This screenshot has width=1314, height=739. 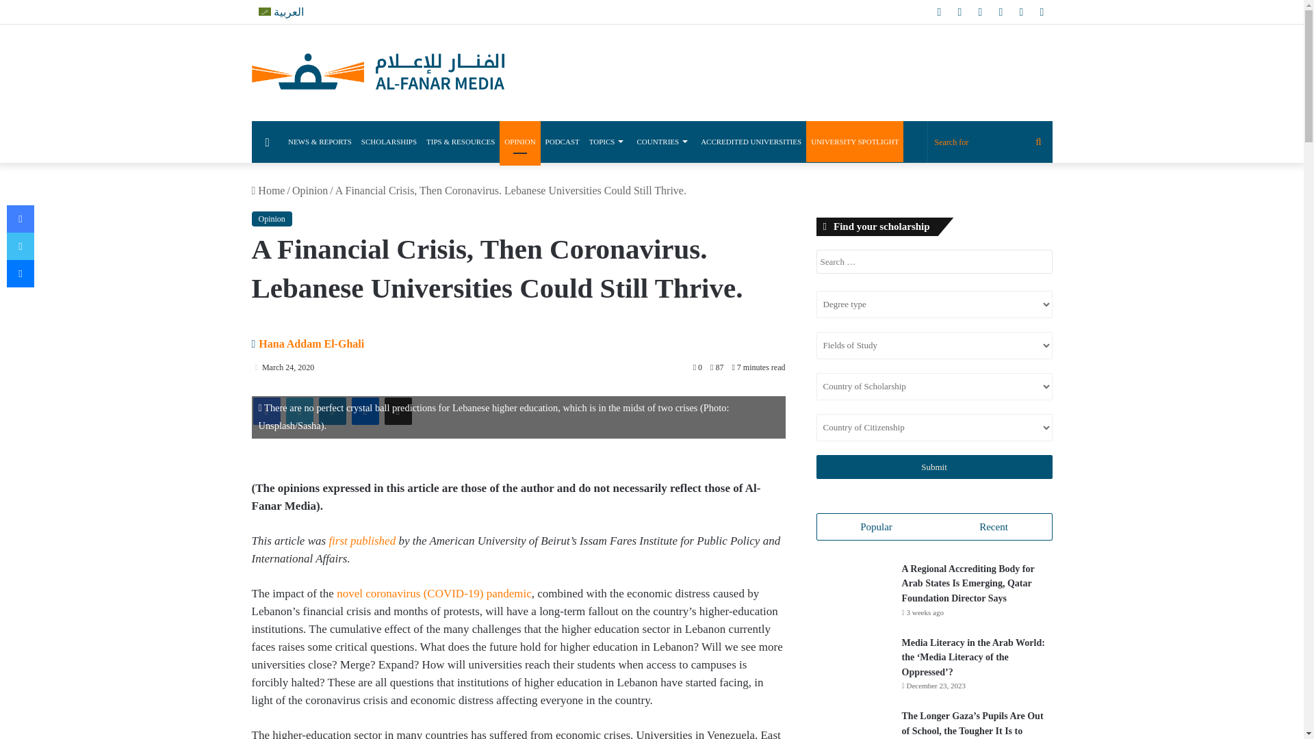 I want to click on COUNTRIES, so click(x=664, y=141).